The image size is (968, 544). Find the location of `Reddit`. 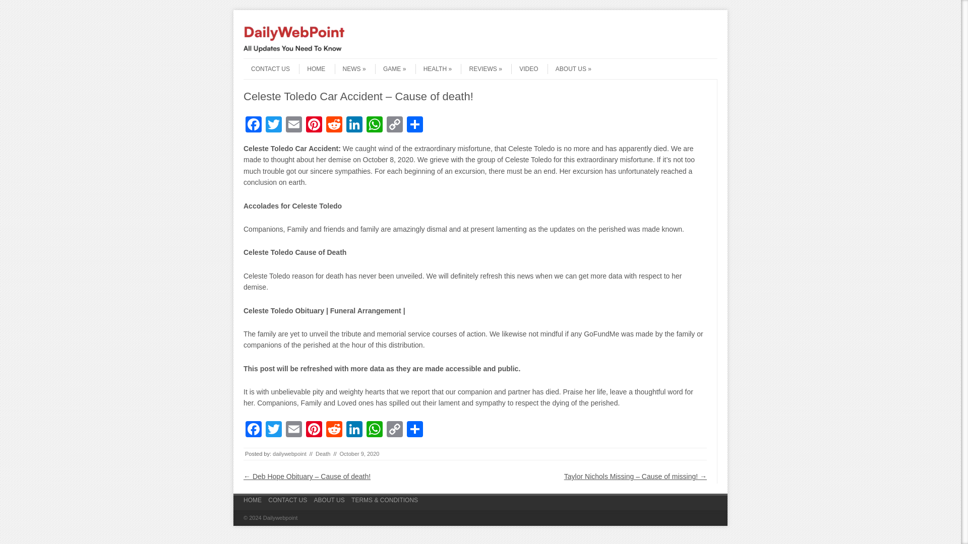

Reddit is located at coordinates (334, 125).